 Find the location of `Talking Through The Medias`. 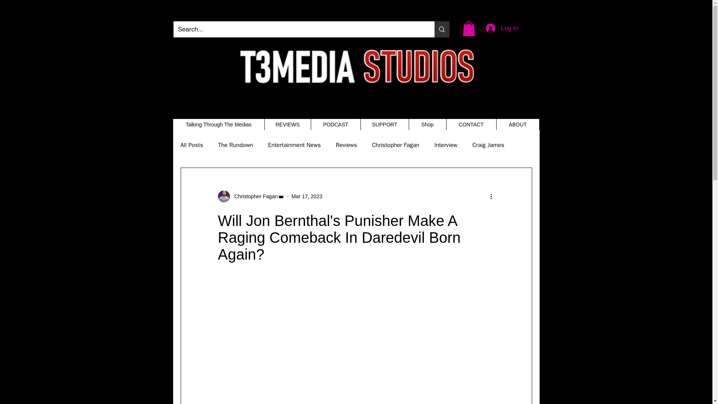

Talking Through The Medias is located at coordinates (218, 124).